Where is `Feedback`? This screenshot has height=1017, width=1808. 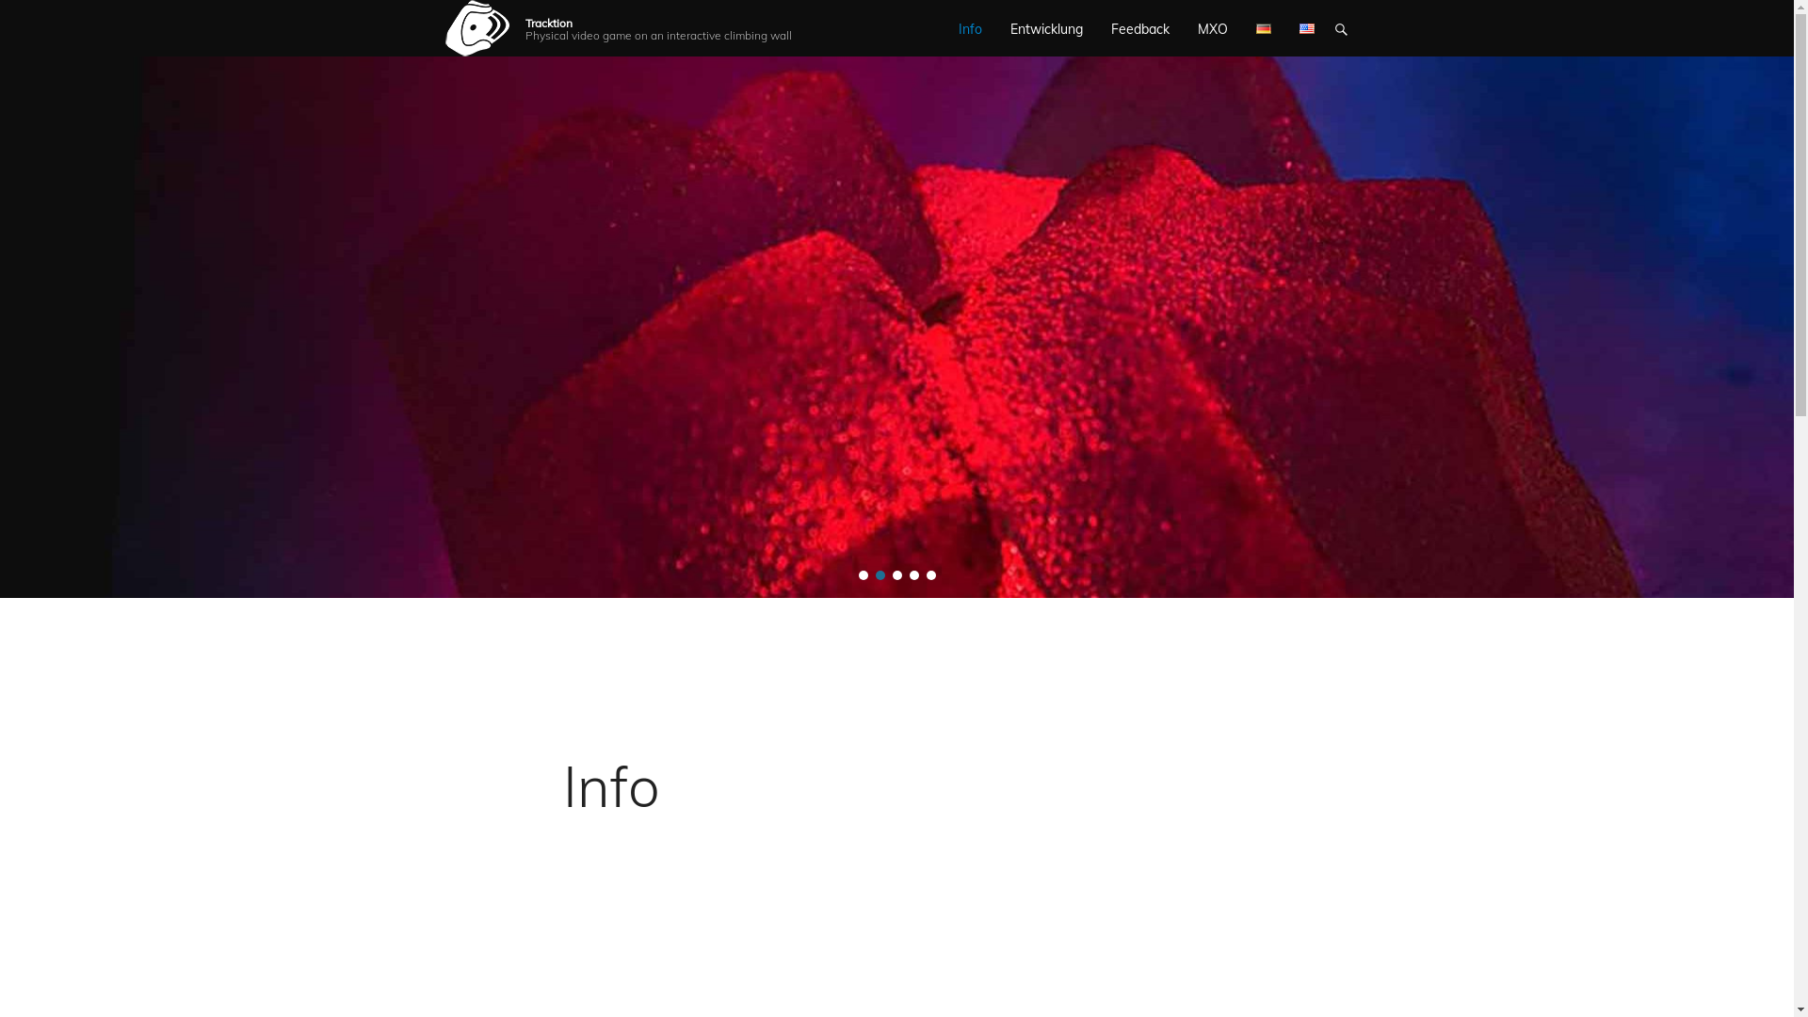 Feedback is located at coordinates (1140, 28).